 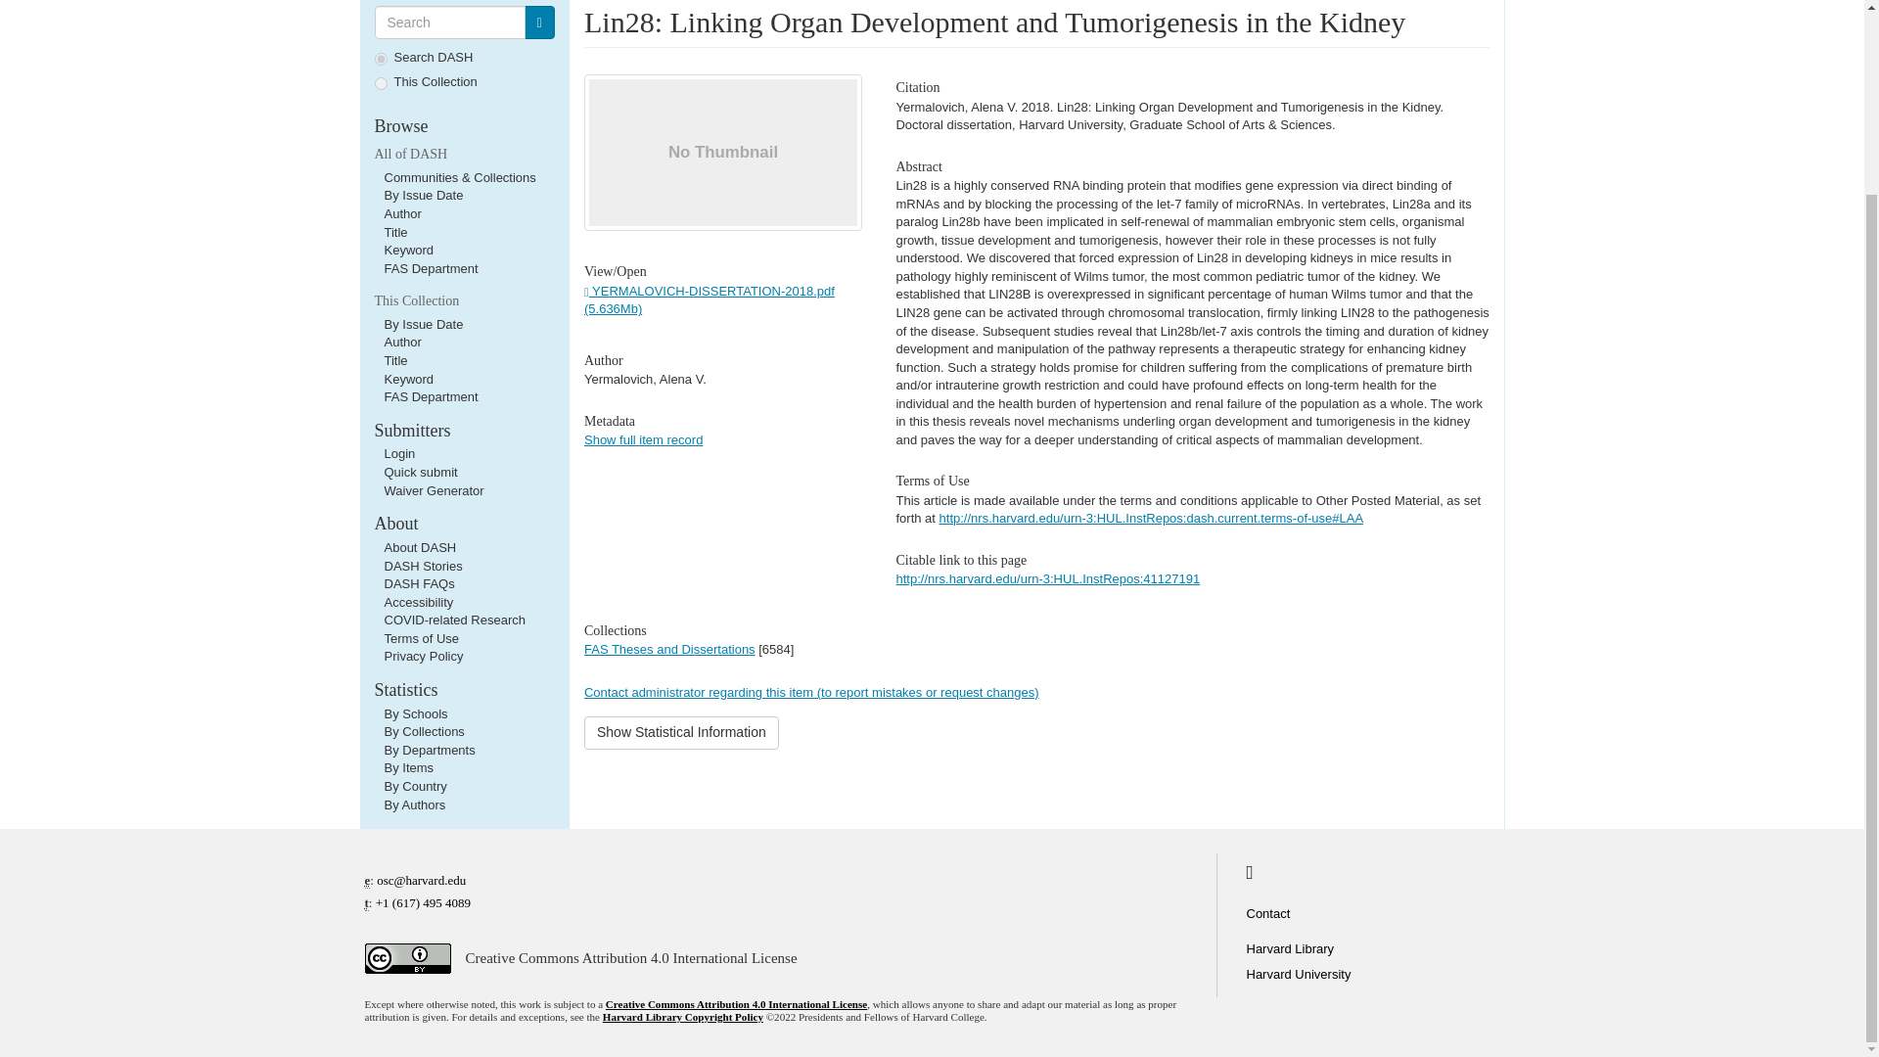 What do you see at coordinates (395, 360) in the screenshot?
I see `Title` at bounding box center [395, 360].